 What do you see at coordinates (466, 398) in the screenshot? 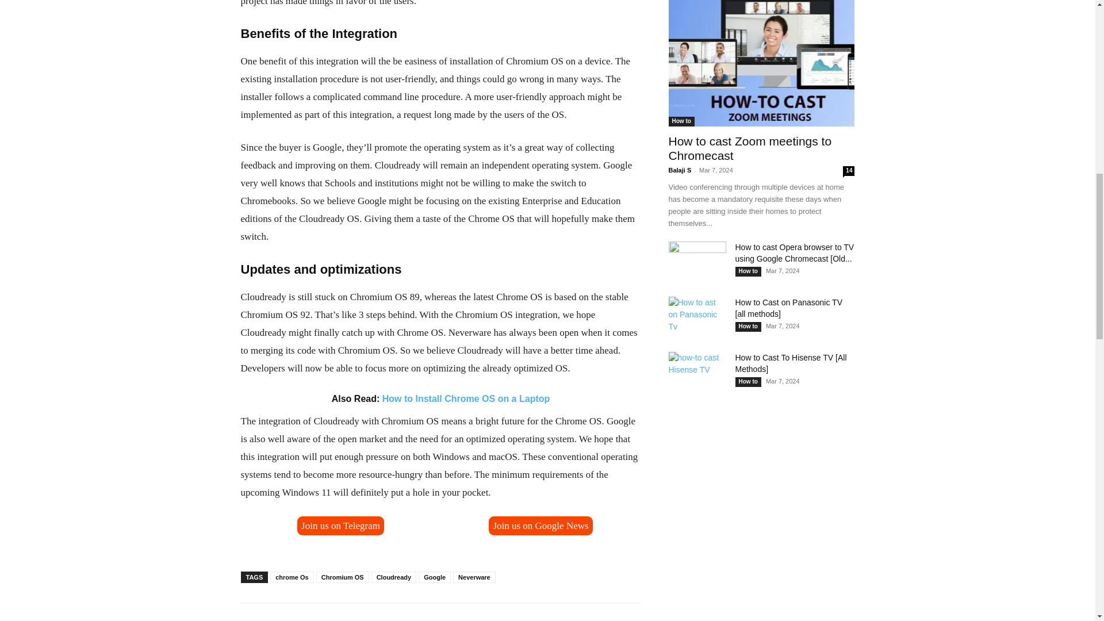
I see `How to Install Chrome OS on a Laptop` at bounding box center [466, 398].